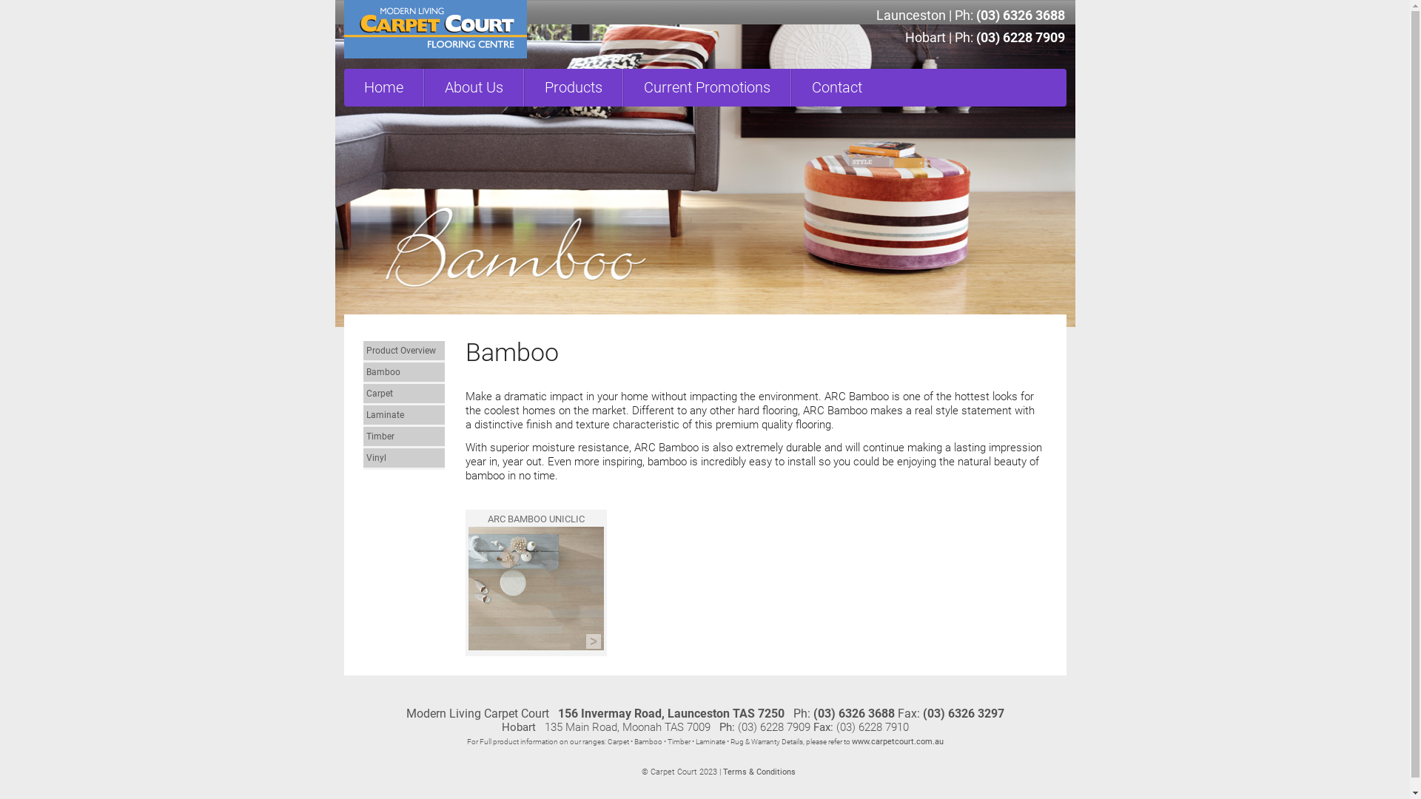  What do you see at coordinates (707, 87) in the screenshot?
I see `Current Promotions` at bounding box center [707, 87].